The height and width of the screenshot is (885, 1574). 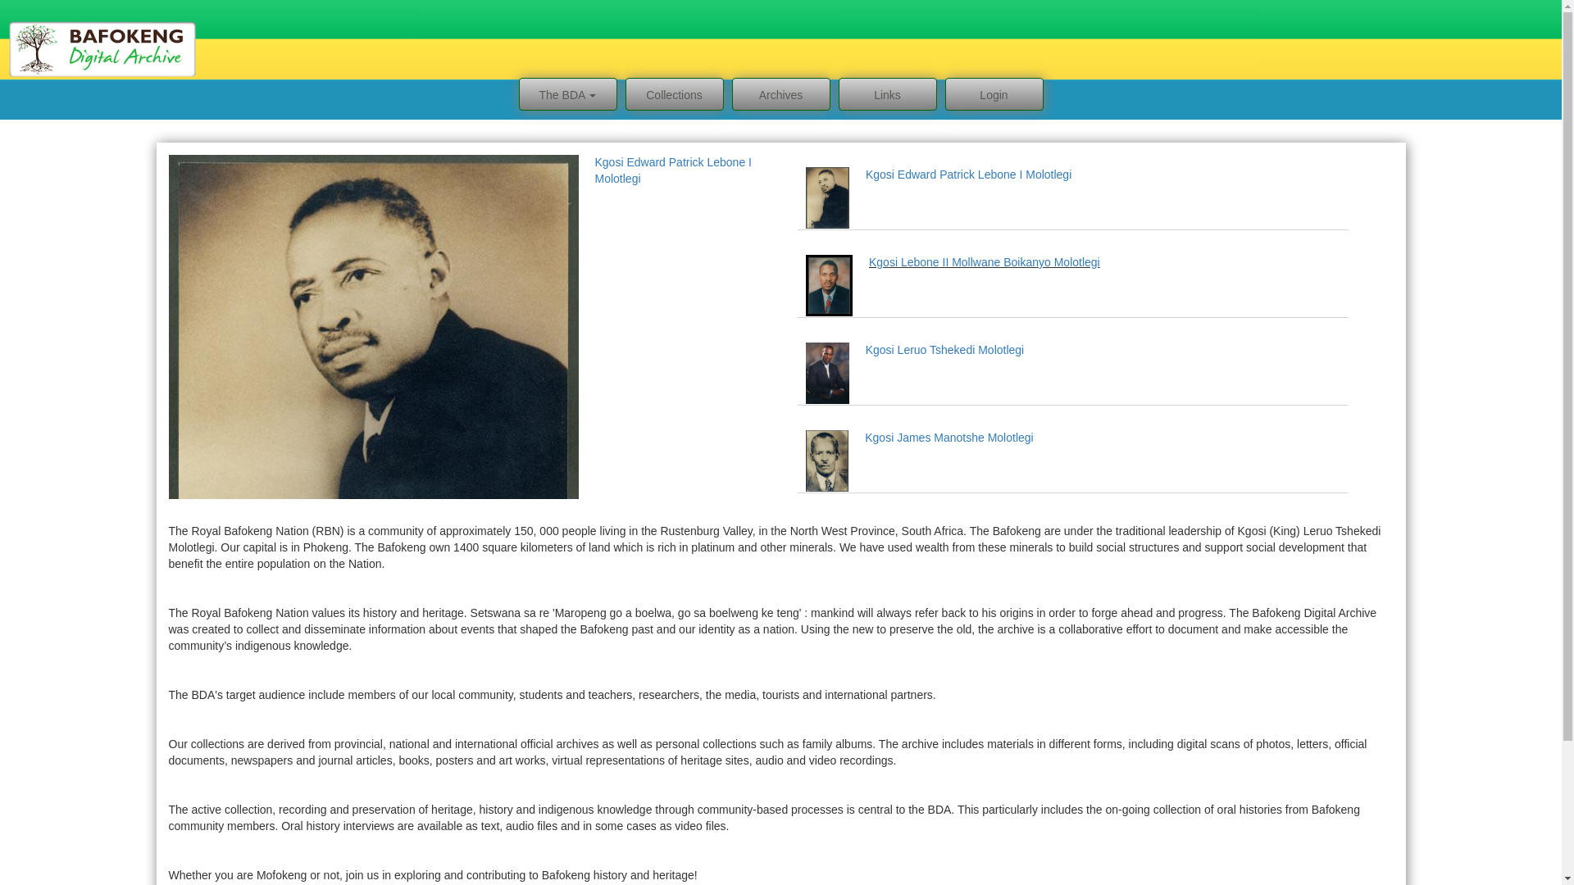 I want to click on Links, so click(x=887, y=95).